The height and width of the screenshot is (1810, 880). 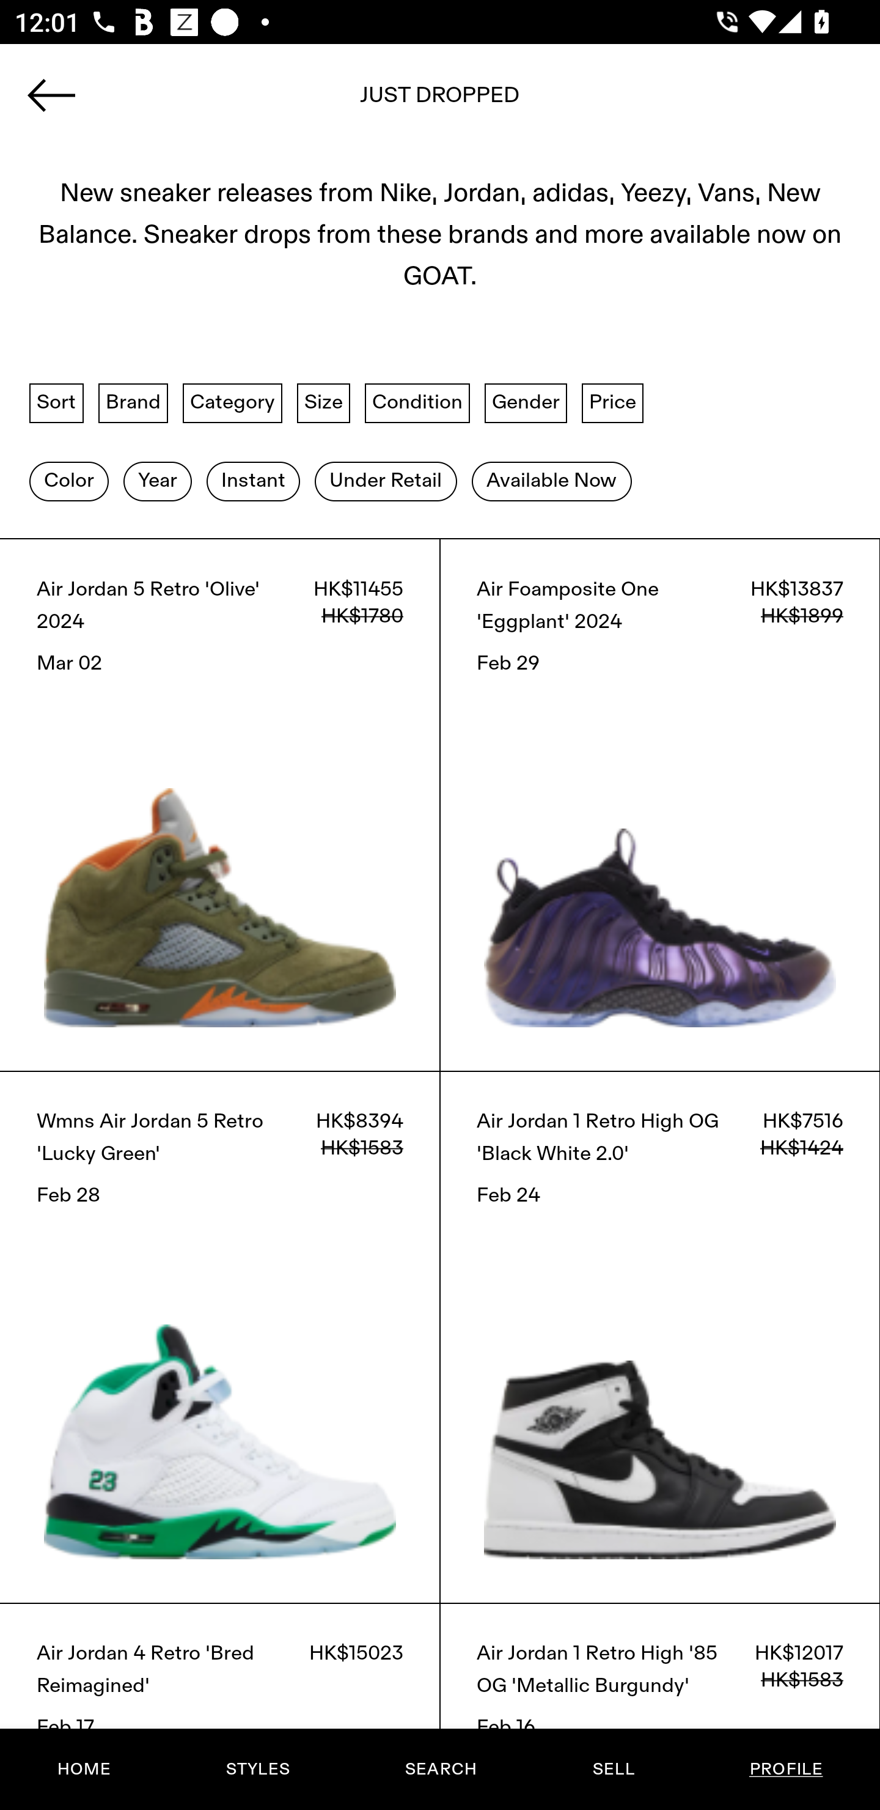 I want to click on Under Retail, so click(x=386, y=480).